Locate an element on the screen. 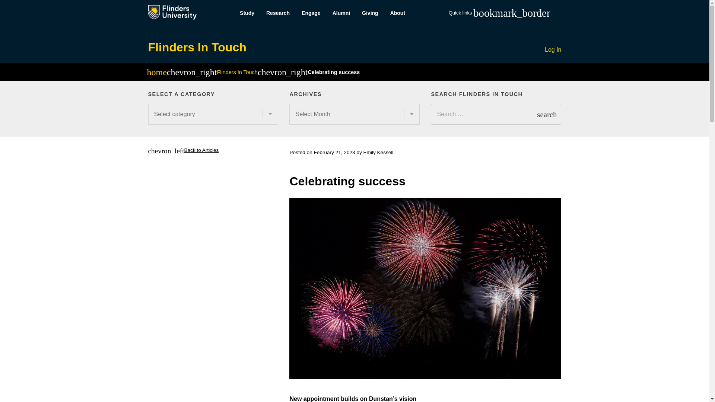  Emily Kessell is located at coordinates (378, 152).